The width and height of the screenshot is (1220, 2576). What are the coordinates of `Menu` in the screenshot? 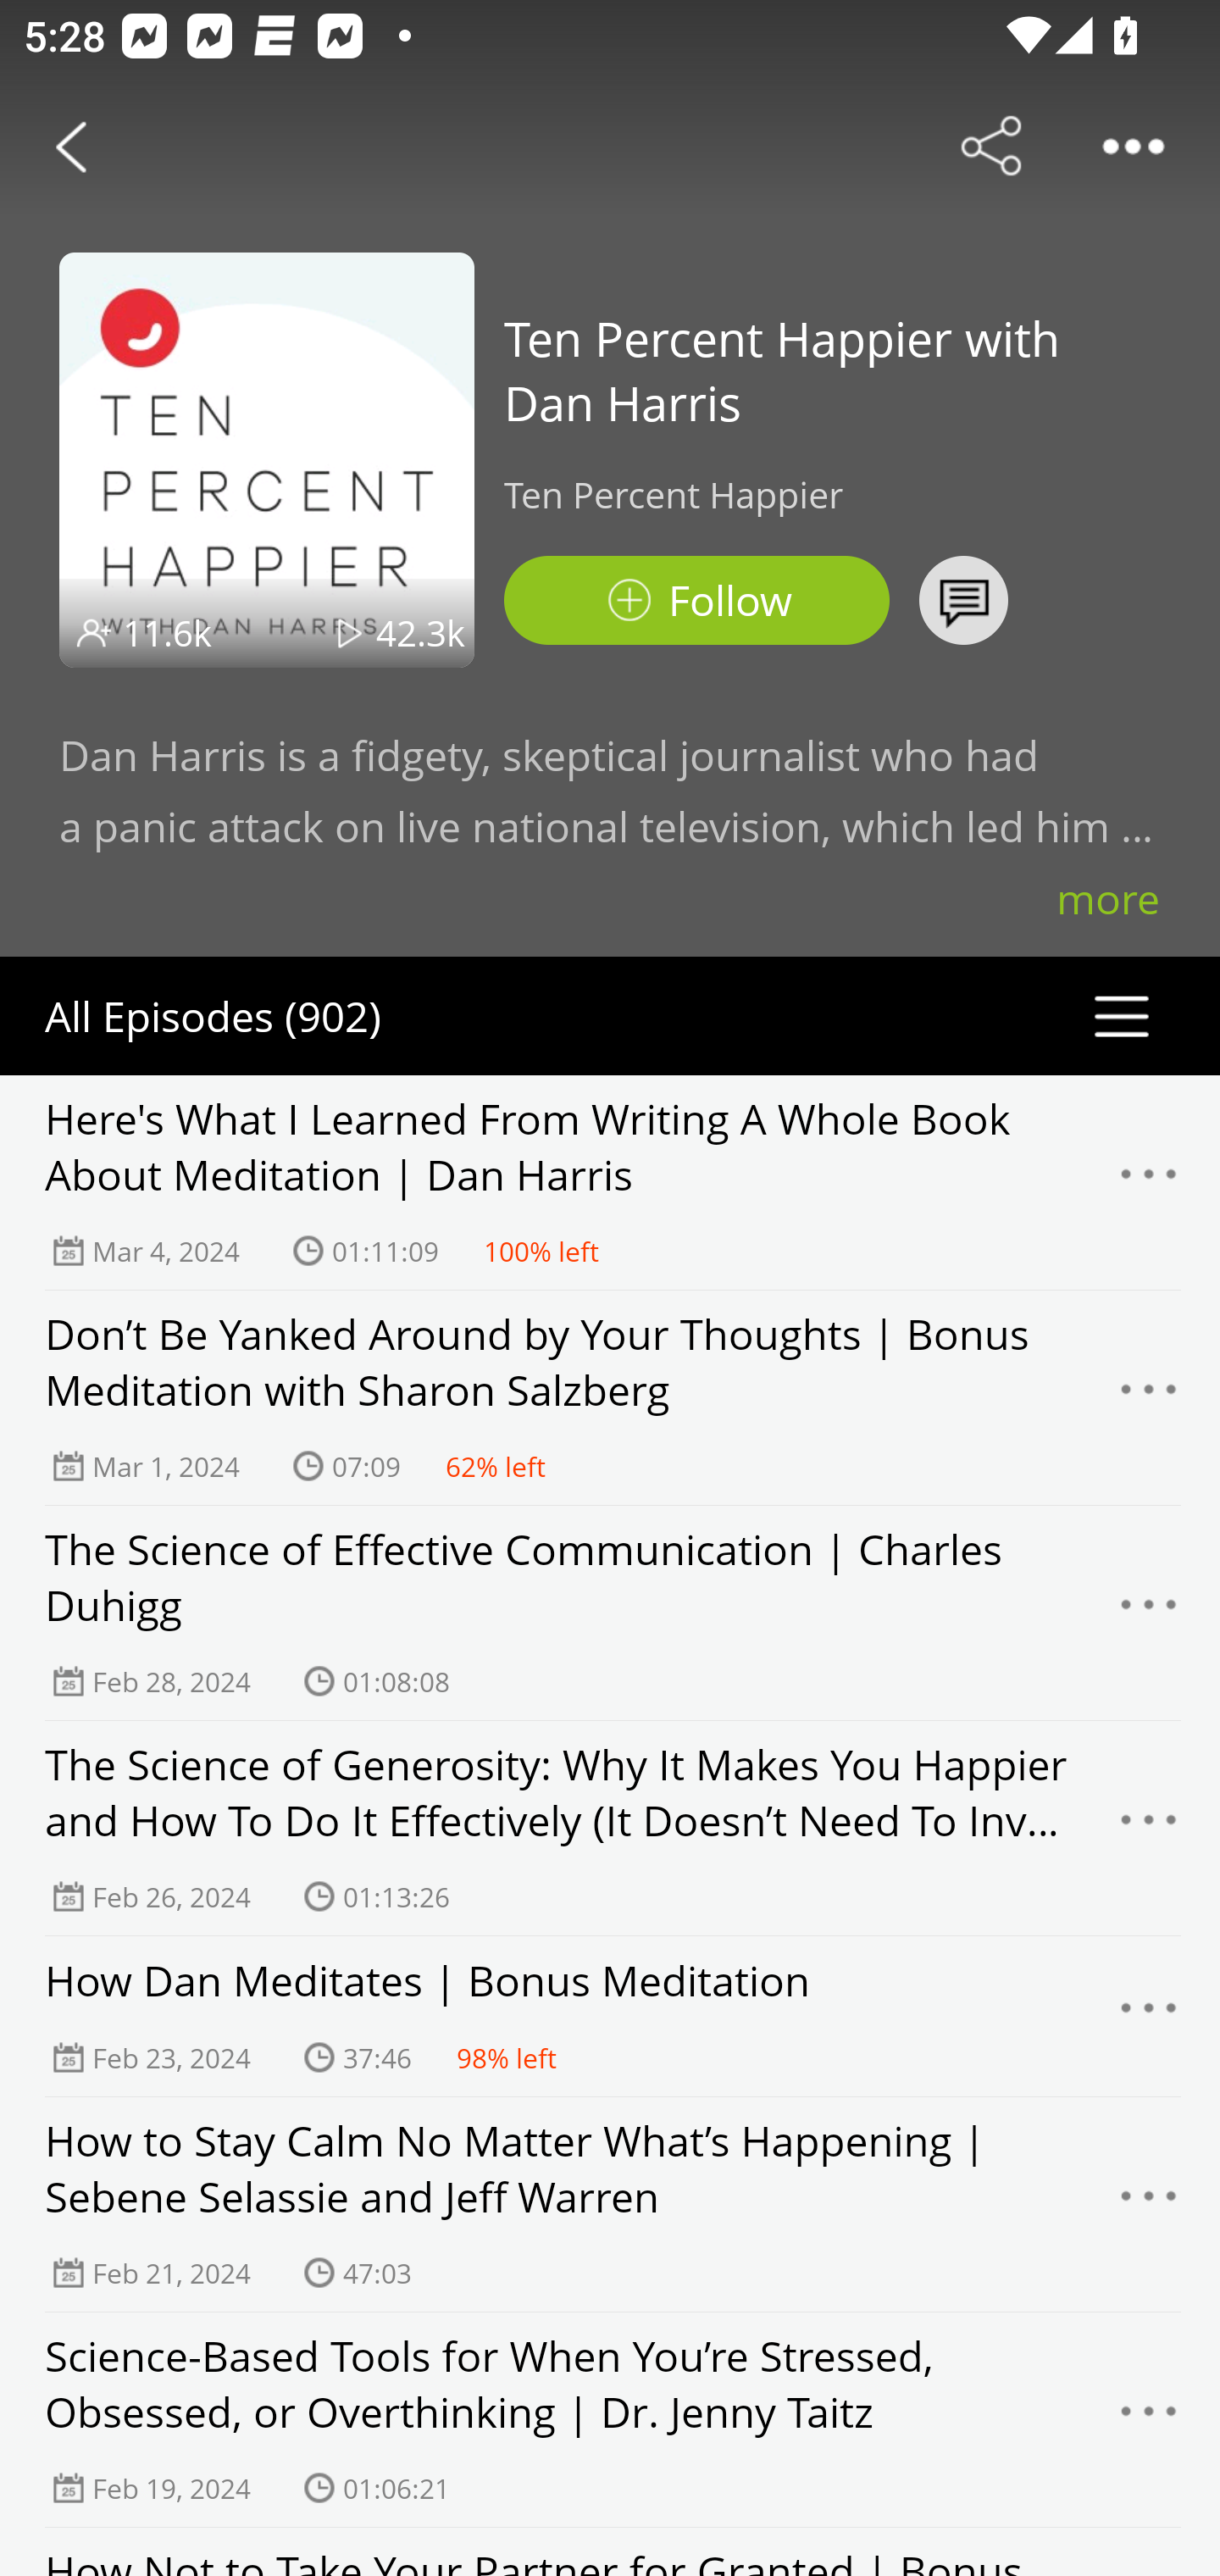 It's located at (1149, 2205).